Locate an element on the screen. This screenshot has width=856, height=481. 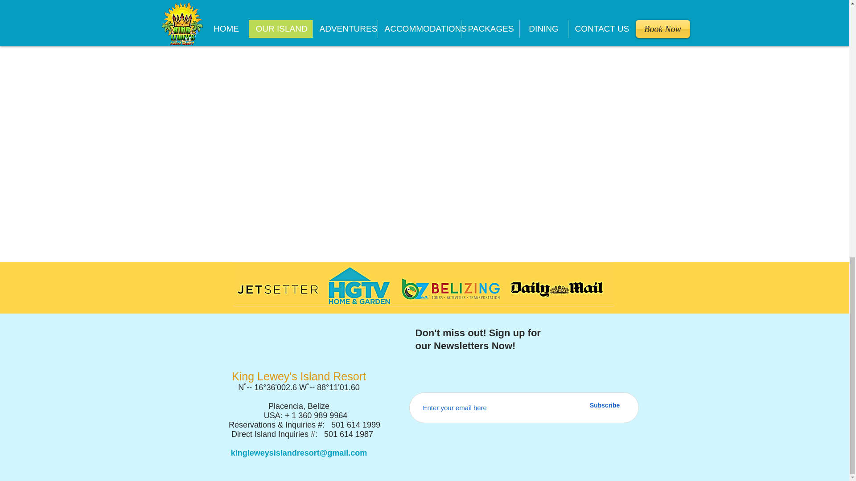
Subscribe is located at coordinates (605, 405).